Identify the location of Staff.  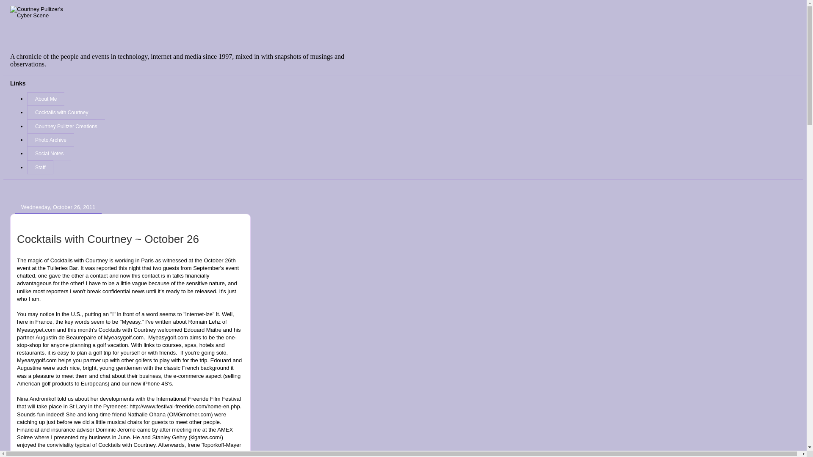
(40, 167).